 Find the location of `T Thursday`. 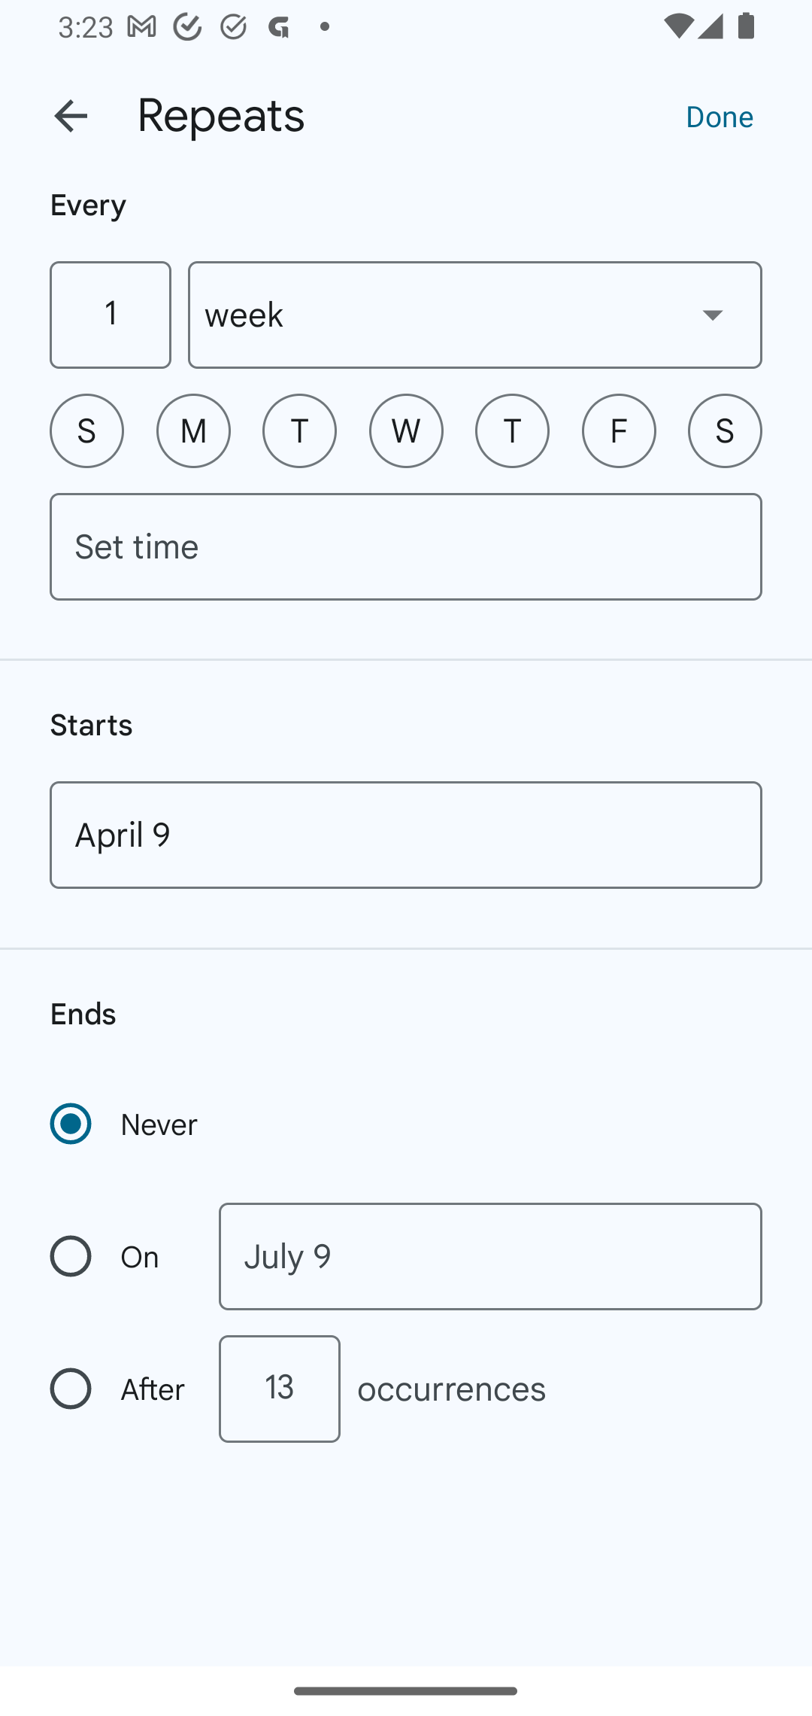

T Thursday is located at coordinates (512, 431).